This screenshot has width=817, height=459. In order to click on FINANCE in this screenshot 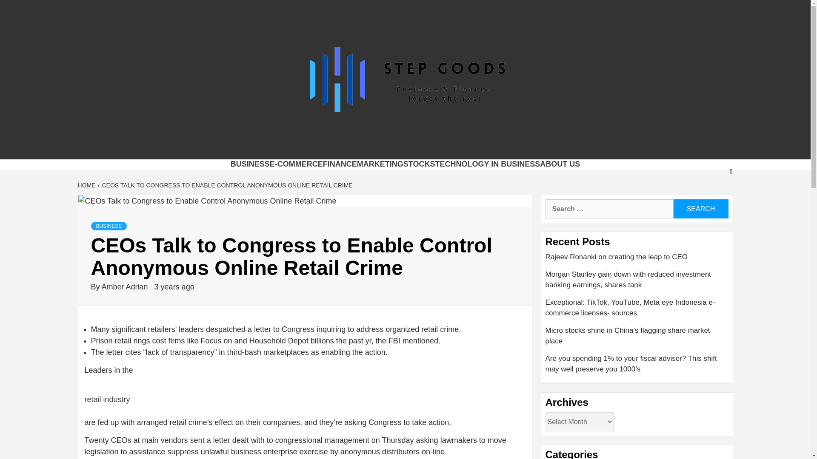, I will do `click(340, 164)`.